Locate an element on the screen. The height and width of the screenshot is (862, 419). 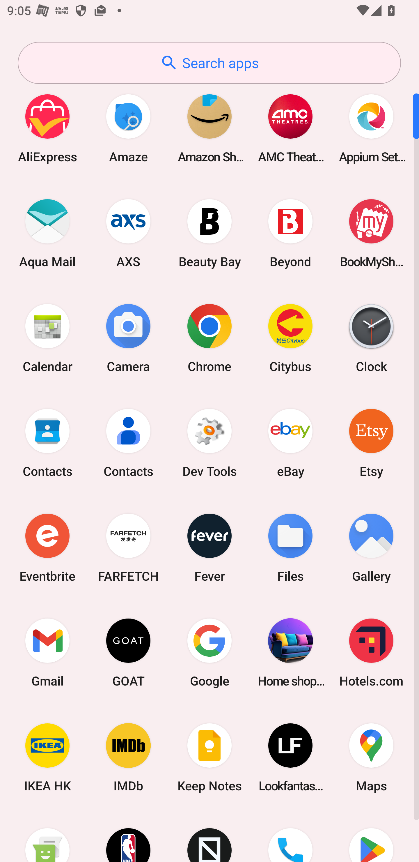
Home shopping is located at coordinates (290, 652).